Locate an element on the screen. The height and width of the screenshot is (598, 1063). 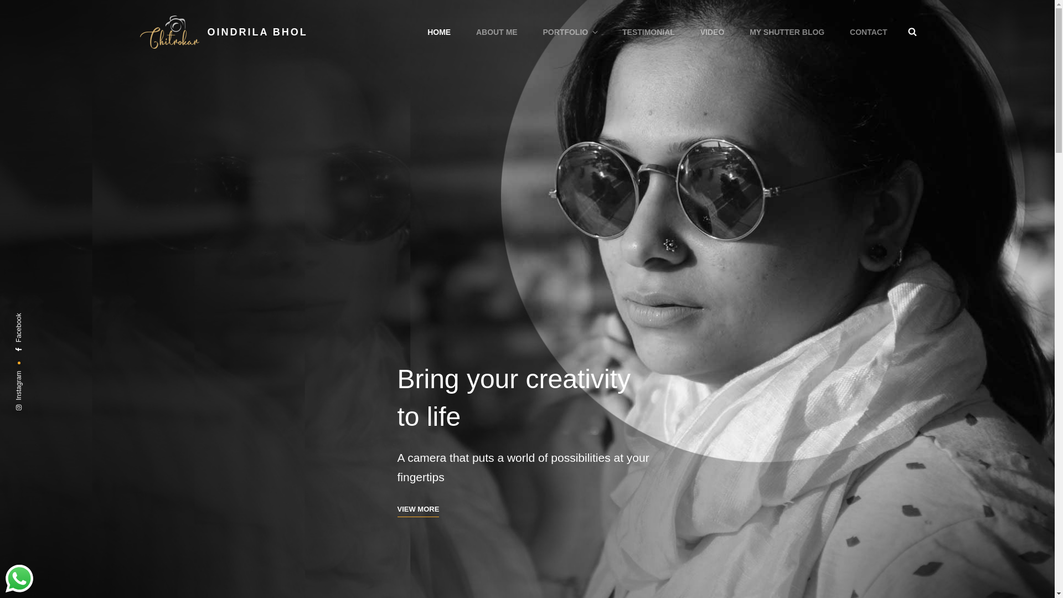
HOME is located at coordinates (438, 32).